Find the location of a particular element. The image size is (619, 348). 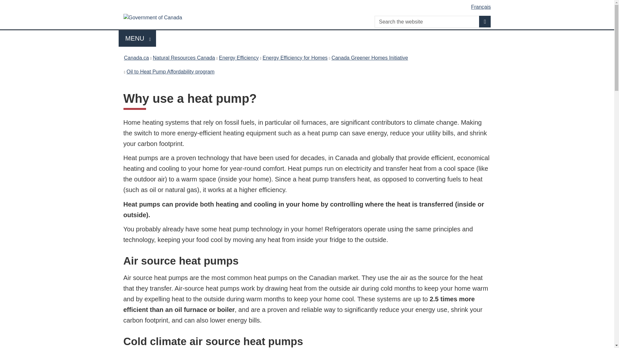

Energy Efficiency is located at coordinates (137, 38).